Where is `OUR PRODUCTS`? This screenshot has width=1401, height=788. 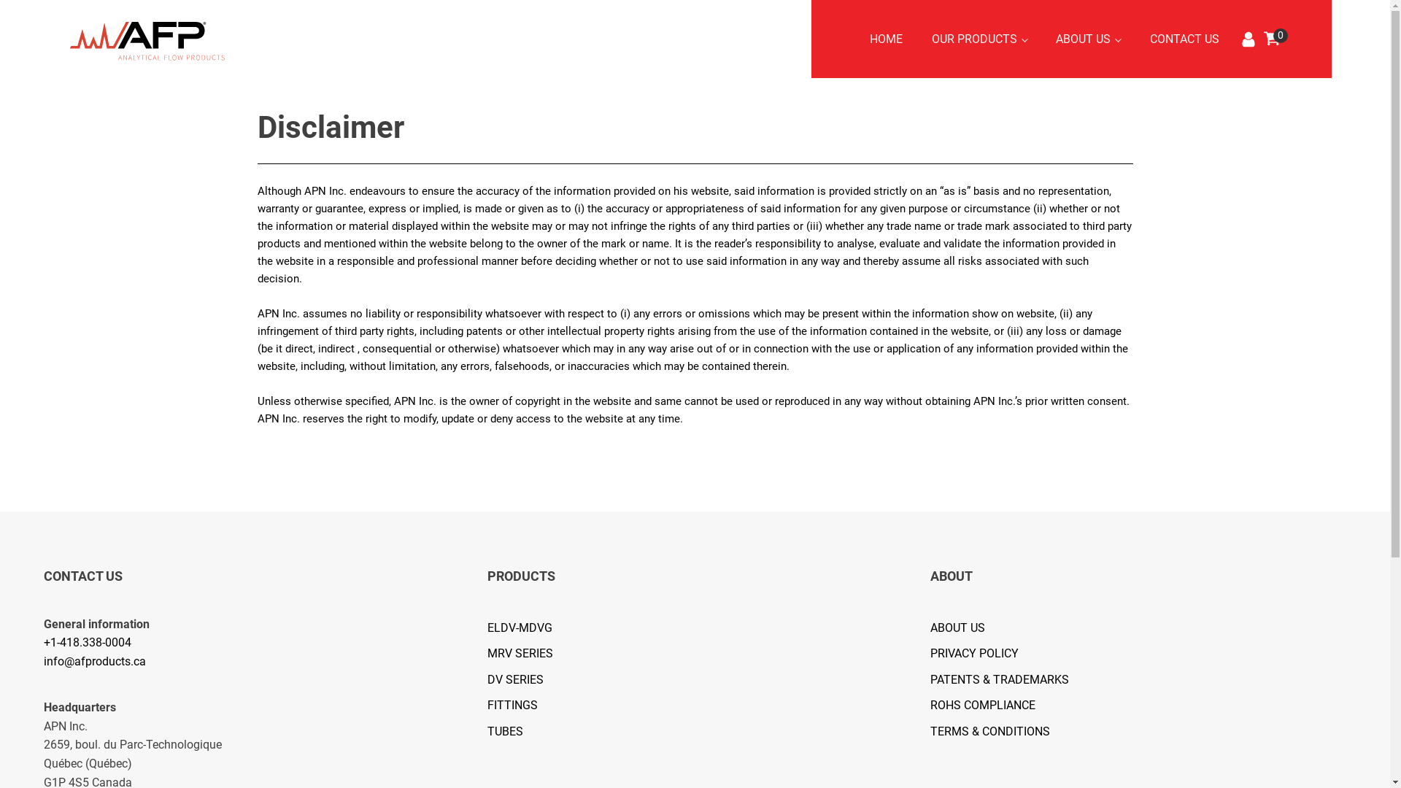 OUR PRODUCTS is located at coordinates (979, 39).